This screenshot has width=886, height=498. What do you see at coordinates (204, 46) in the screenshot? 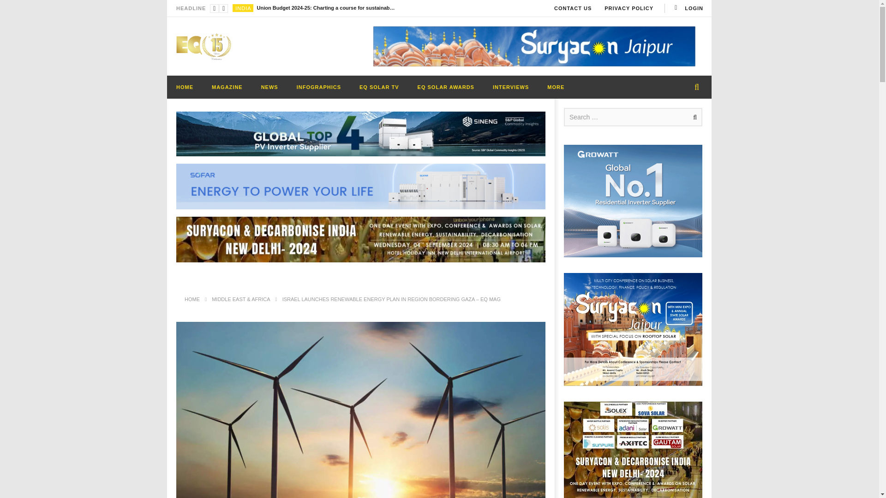
I see `The Leading Solar Magazine In India` at bounding box center [204, 46].